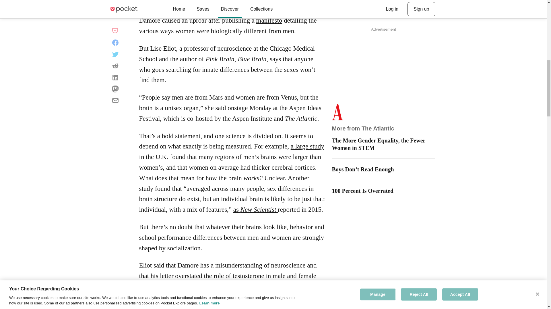 The height and width of the screenshot is (309, 551). I want to click on a large study in the U.K., so click(231, 151).